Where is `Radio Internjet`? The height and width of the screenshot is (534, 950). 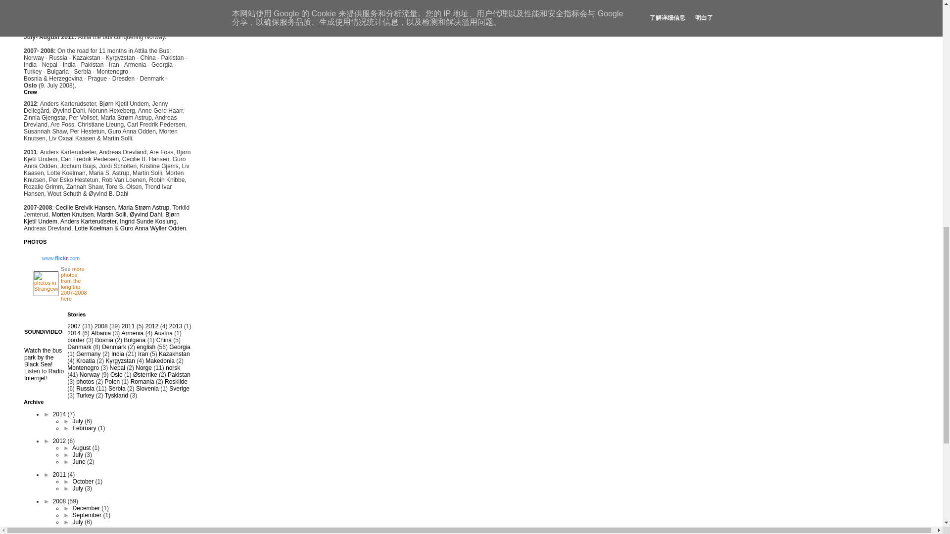
Radio Internjet is located at coordinates (44, 375).